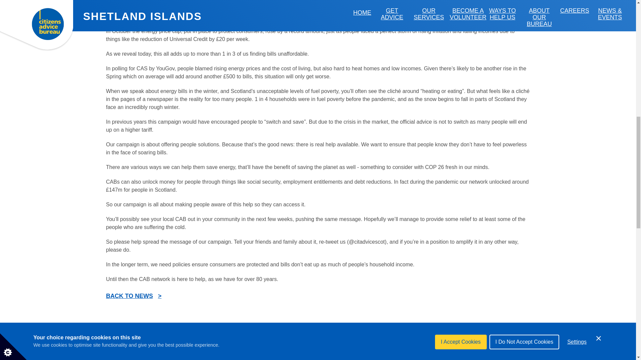 This screenshot has height=360, width=641. Describe the element at coordinates (461, 3) in the screenshot. I see `I Accept Cookies` at that location.